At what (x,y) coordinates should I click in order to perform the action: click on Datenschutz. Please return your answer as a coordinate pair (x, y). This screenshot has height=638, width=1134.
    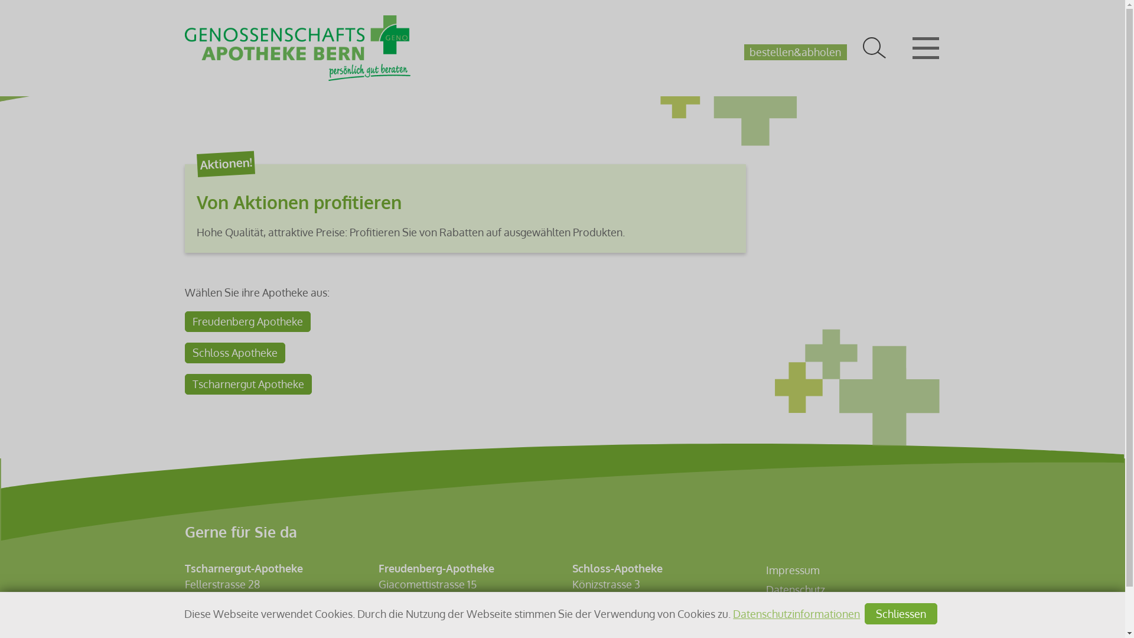
    Looking at the image, I should click on (795, 590).